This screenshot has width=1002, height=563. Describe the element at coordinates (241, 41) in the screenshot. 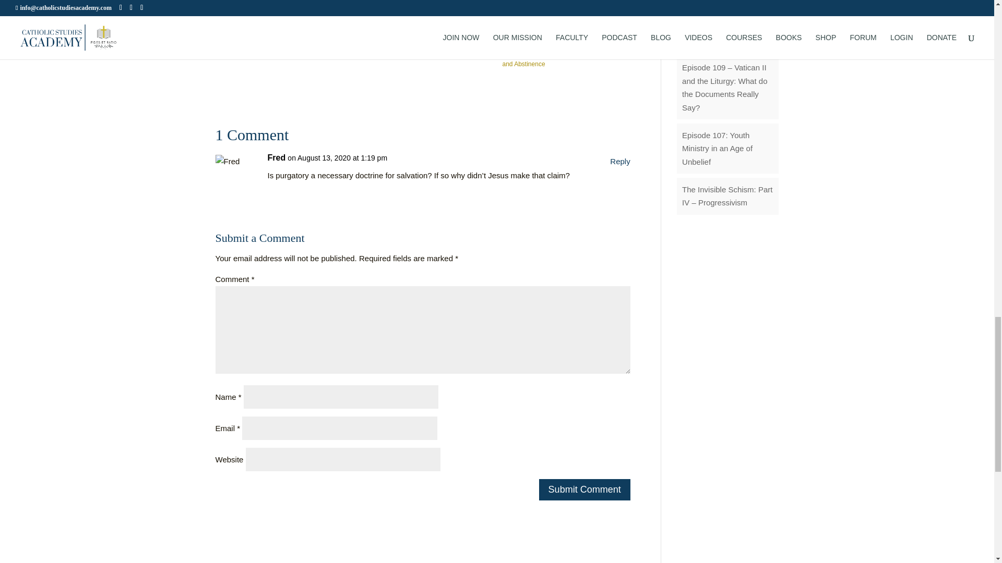

I see `Women and the Diaconate?` at that location.